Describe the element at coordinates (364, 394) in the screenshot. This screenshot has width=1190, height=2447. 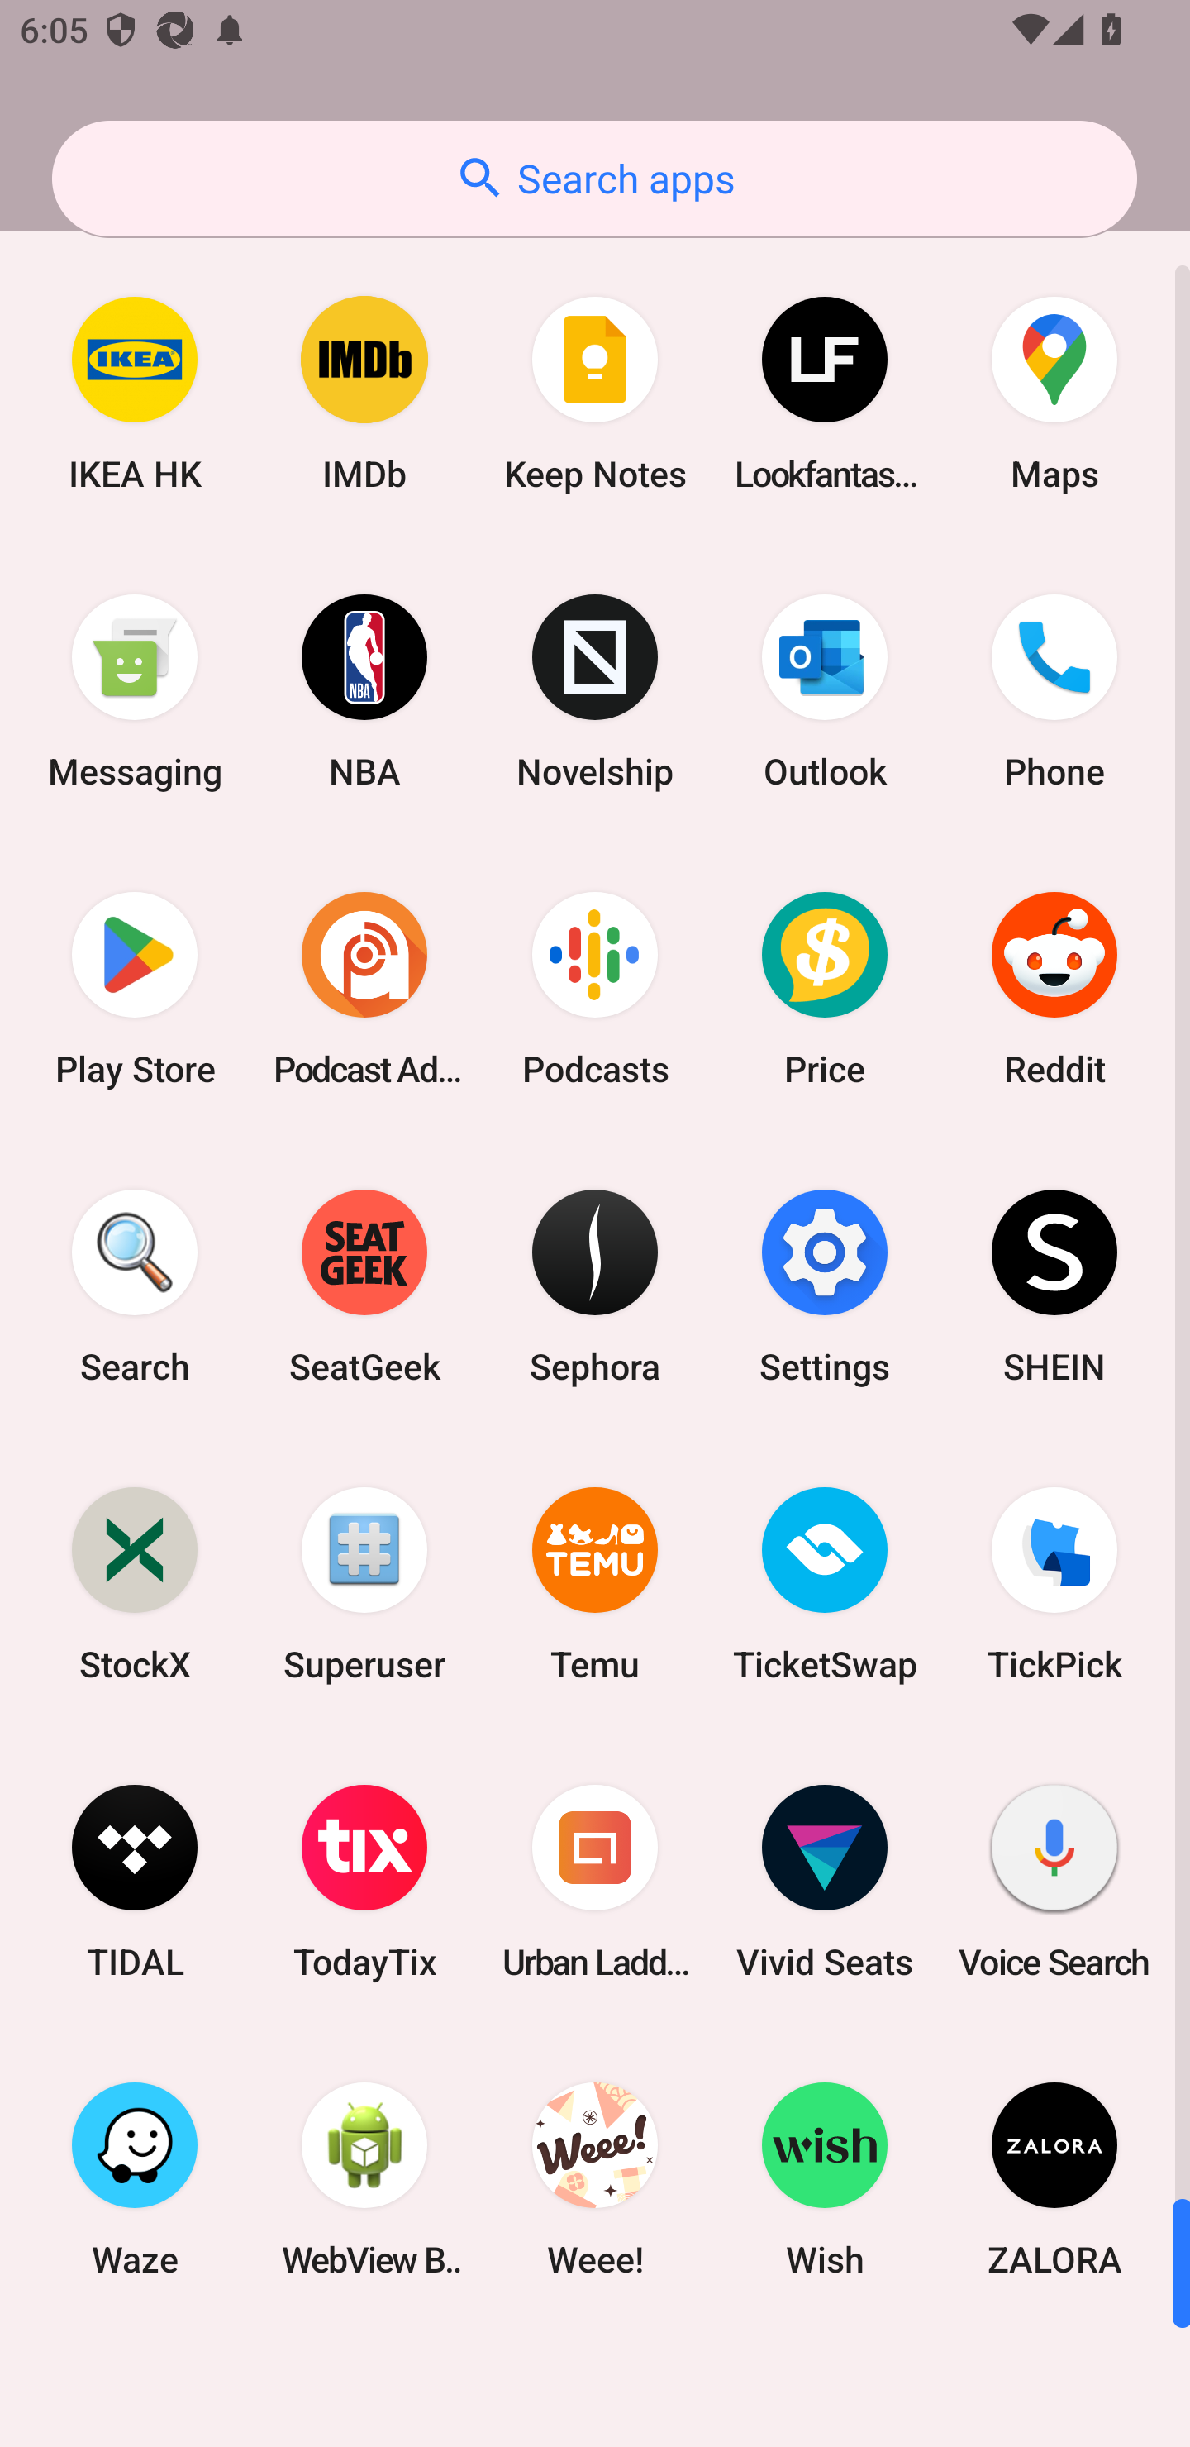
I see `IMDb` at that location.